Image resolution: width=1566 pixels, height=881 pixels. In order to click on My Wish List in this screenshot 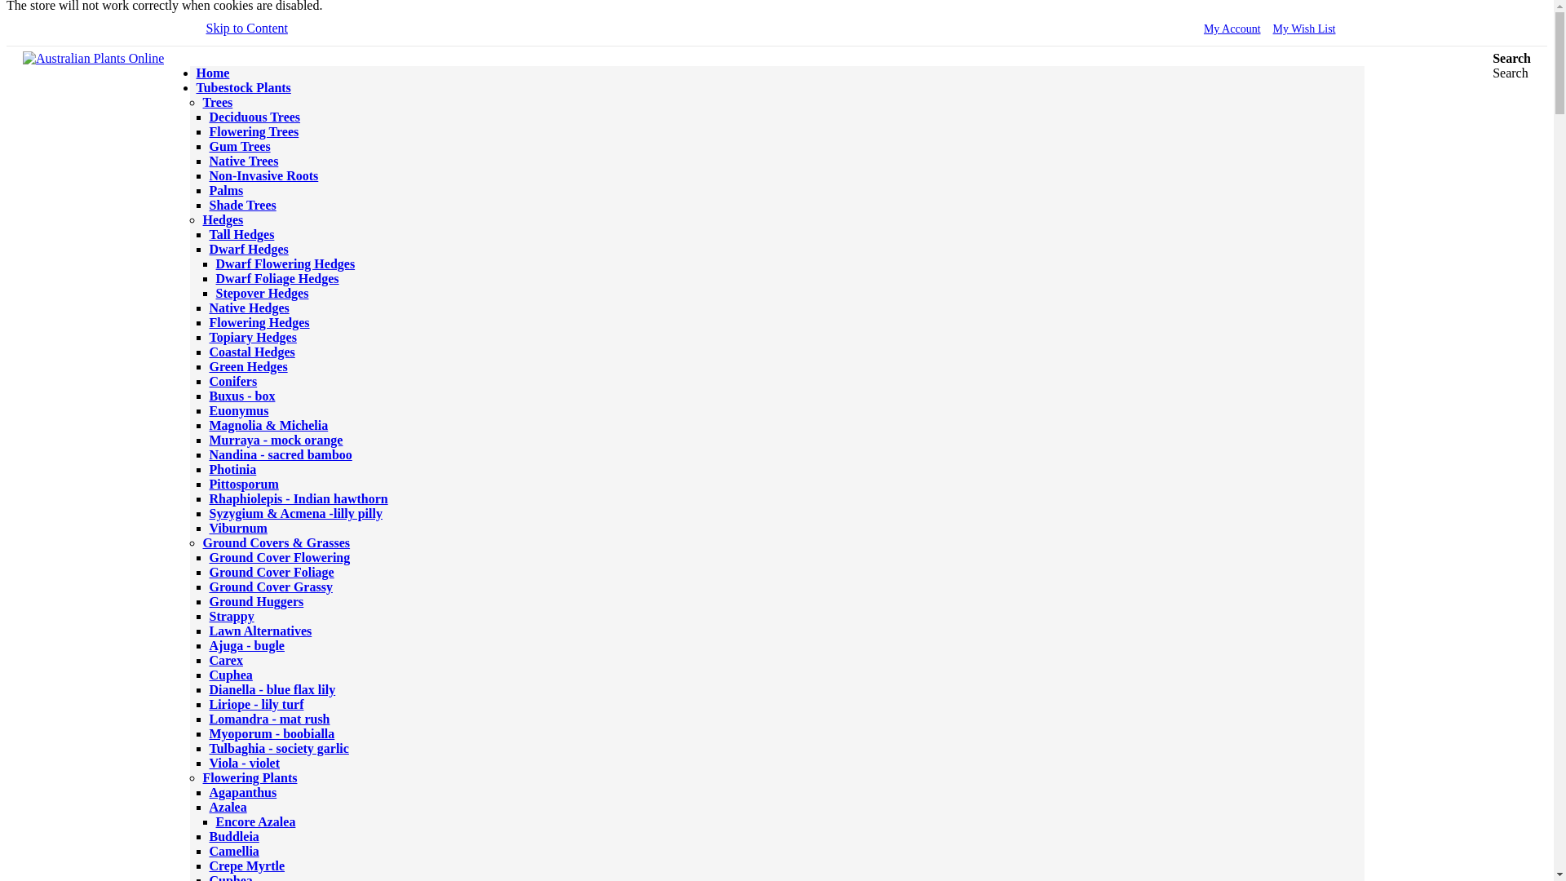, I will do `click(1303, 29)`.